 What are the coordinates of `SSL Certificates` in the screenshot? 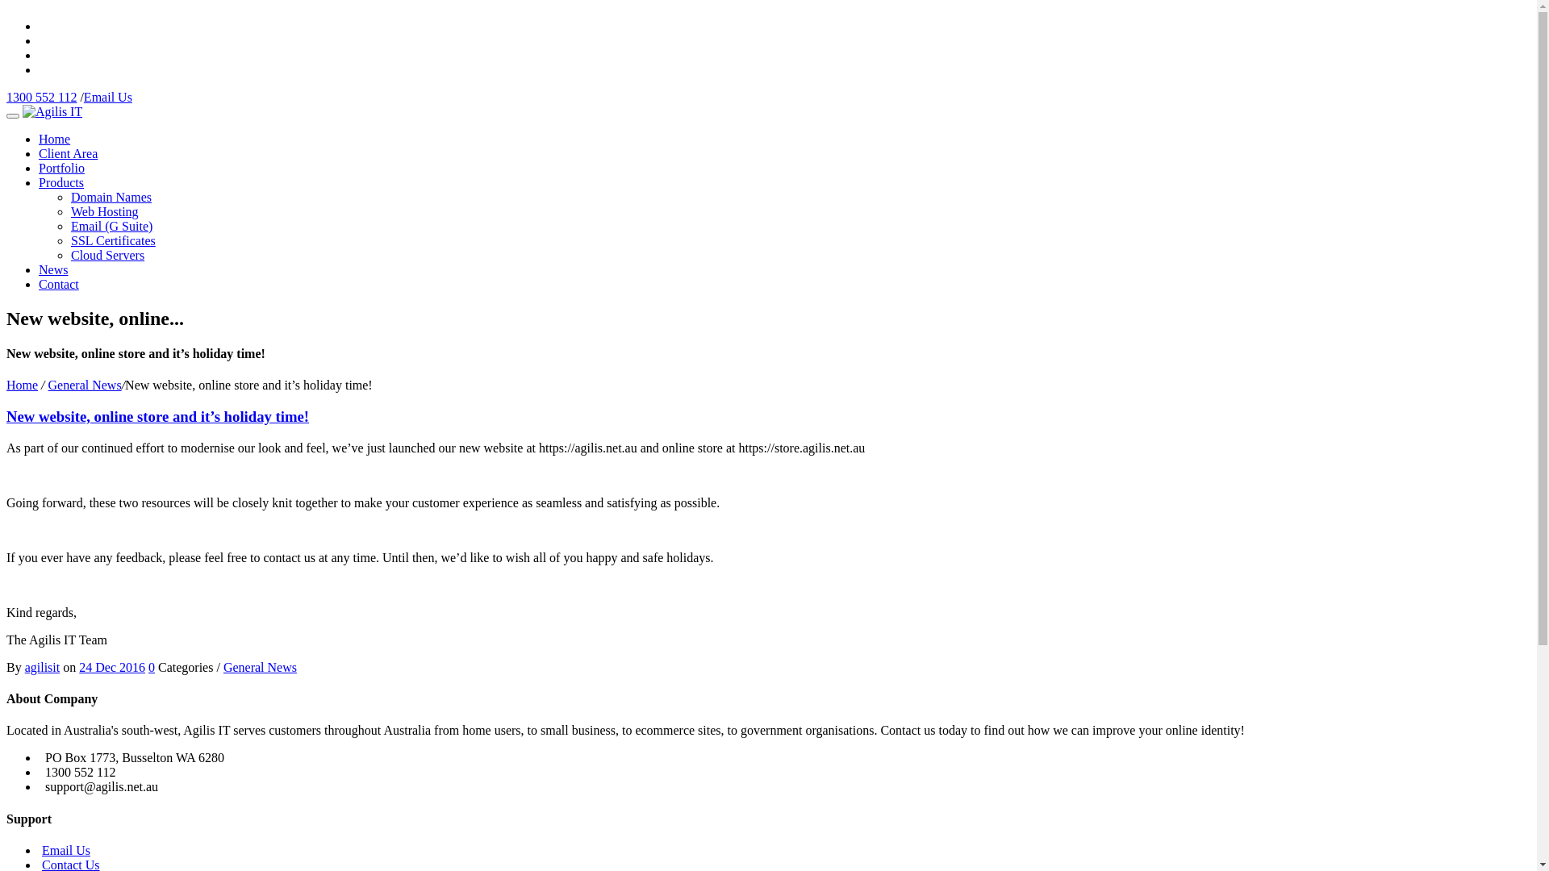 It's located at (113, 240).